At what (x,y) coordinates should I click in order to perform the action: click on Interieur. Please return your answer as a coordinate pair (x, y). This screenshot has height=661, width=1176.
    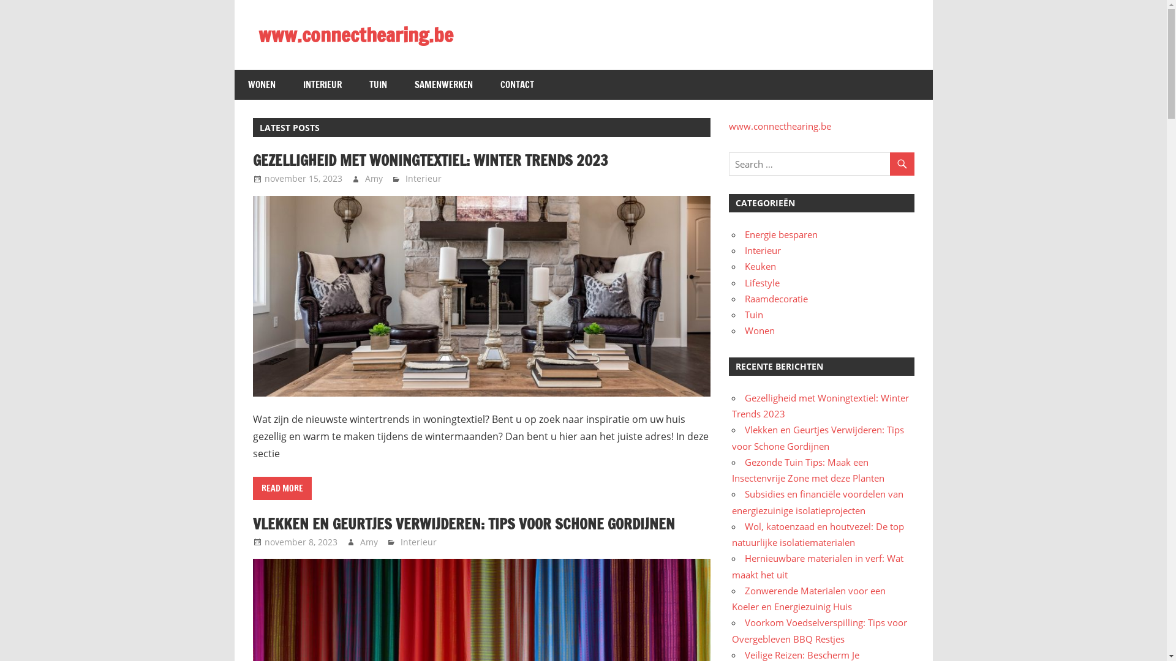
    Looking at the image, I should click on (419, 542).